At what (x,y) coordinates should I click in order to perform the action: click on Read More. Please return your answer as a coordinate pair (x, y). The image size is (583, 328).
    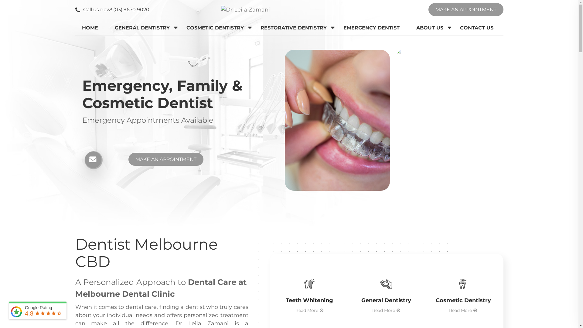
    Looking at the image, I should click on (386, 310).